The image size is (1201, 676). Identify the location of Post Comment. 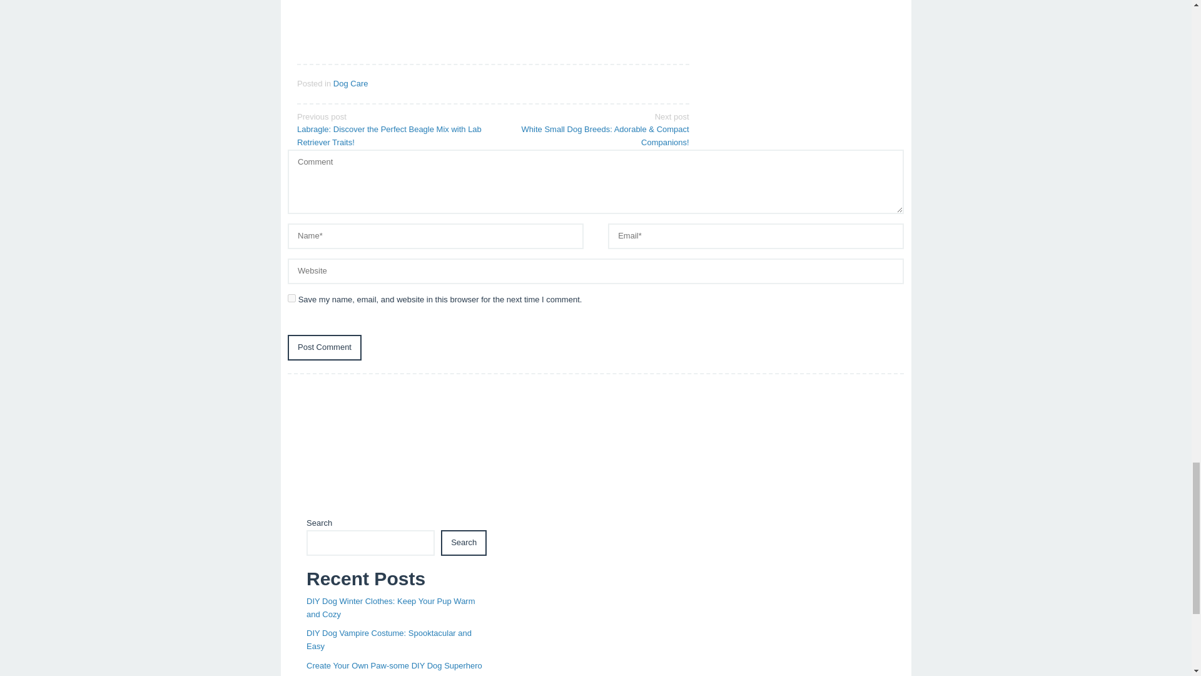
(324, 347).